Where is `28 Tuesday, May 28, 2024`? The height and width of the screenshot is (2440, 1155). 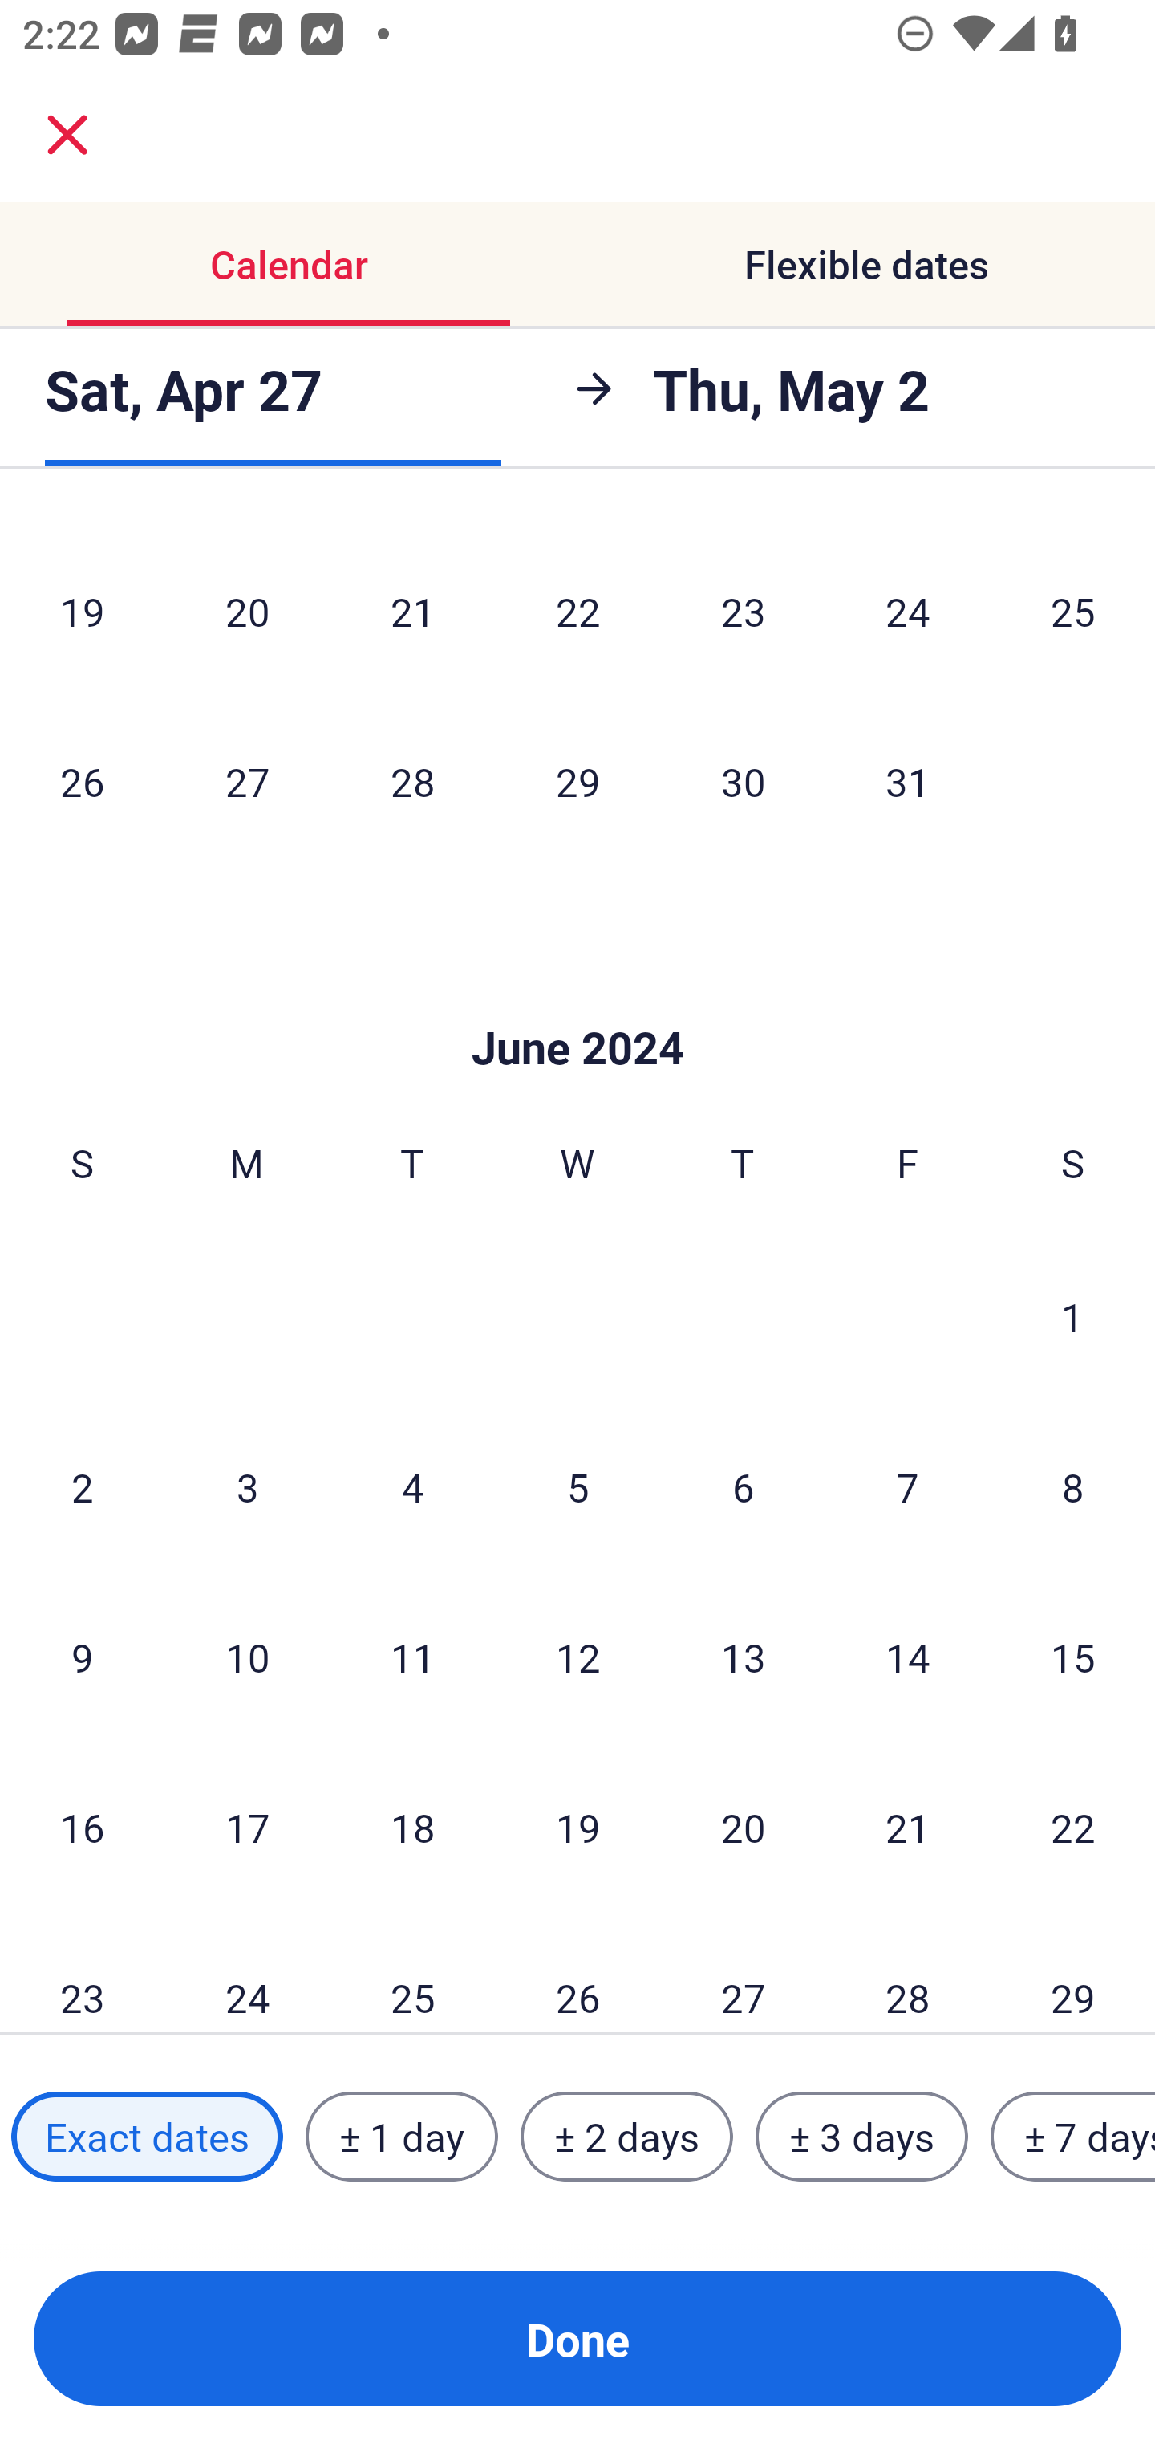
28 Tuesday, May 28, 2024 is located at coordinates (412, 782).